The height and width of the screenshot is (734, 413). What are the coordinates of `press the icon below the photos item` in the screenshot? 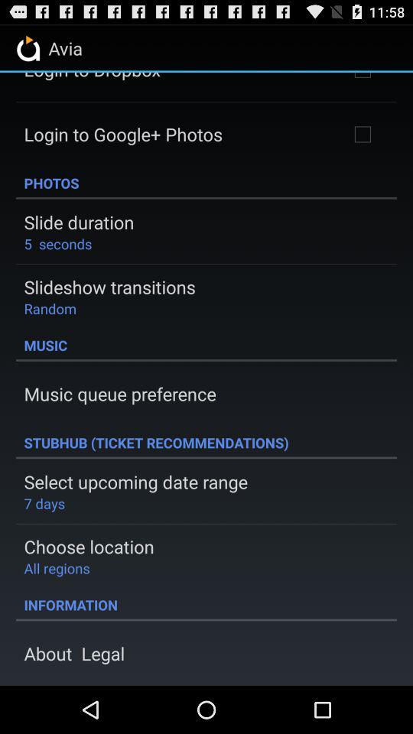 It's located at (79, 222).